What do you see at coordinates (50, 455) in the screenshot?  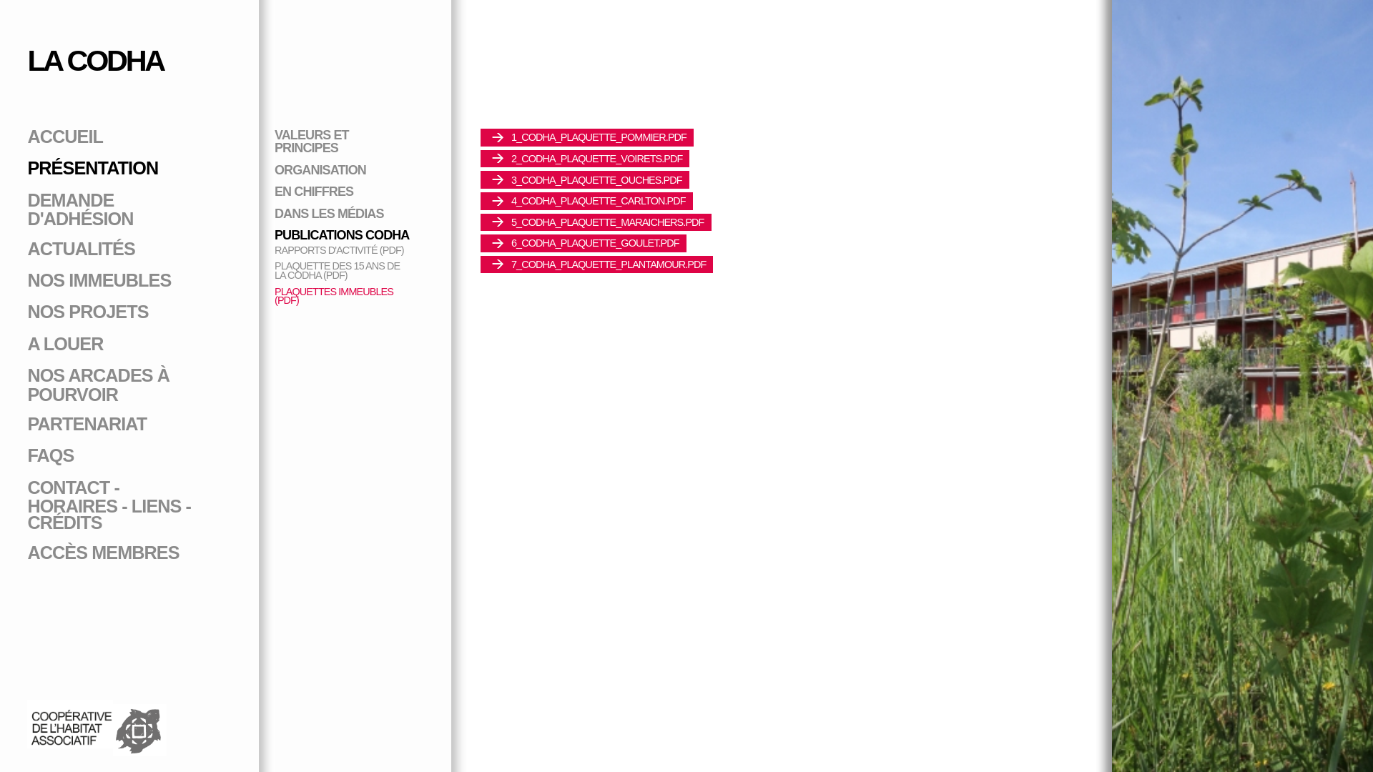 I see `FAQS` at bounding box center [50, 455].